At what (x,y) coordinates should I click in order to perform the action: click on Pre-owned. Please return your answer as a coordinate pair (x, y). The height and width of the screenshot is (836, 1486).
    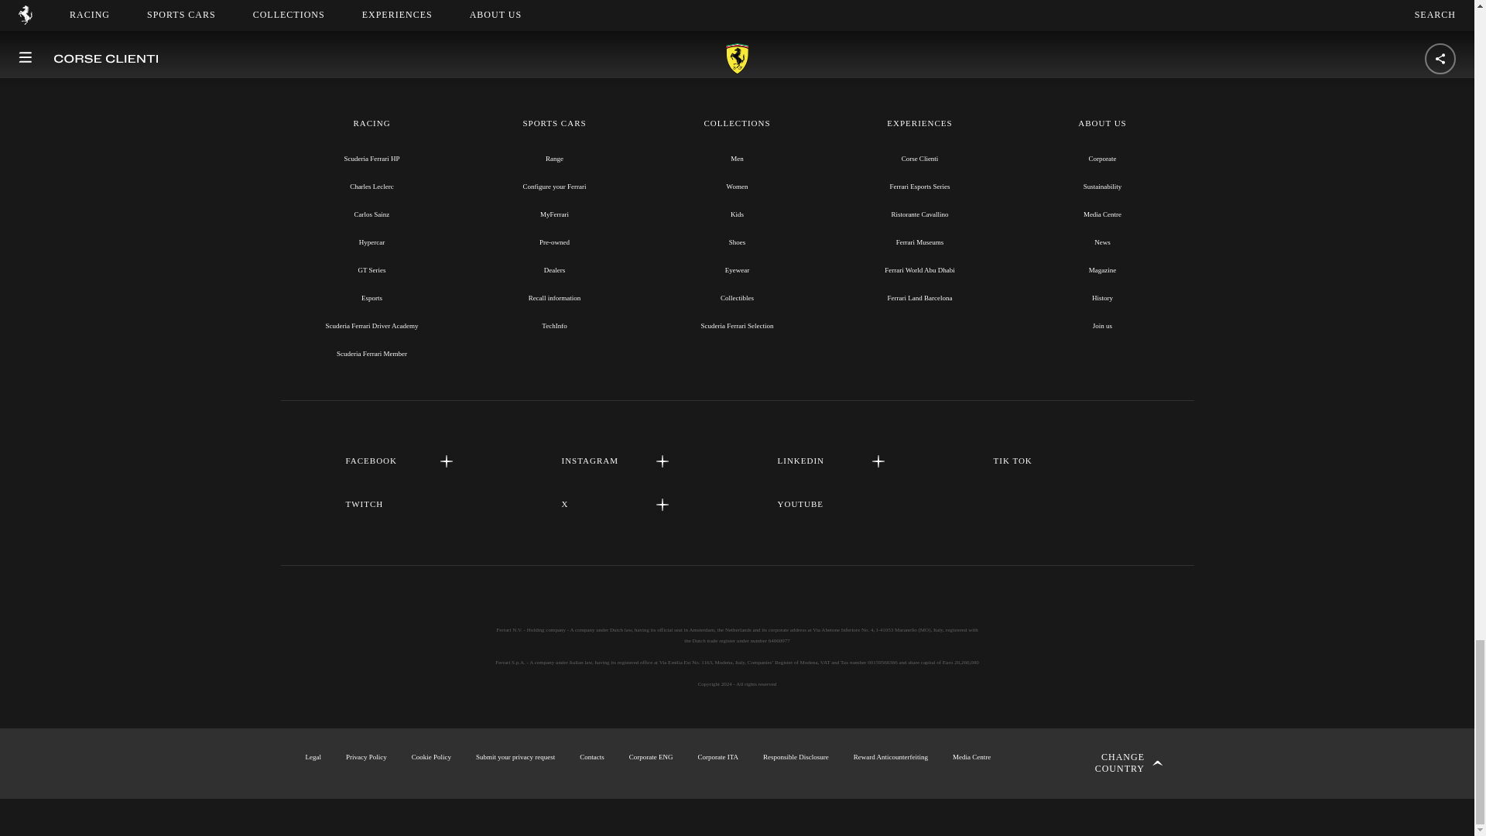
    Looking at the image, I should click on (554, 242).